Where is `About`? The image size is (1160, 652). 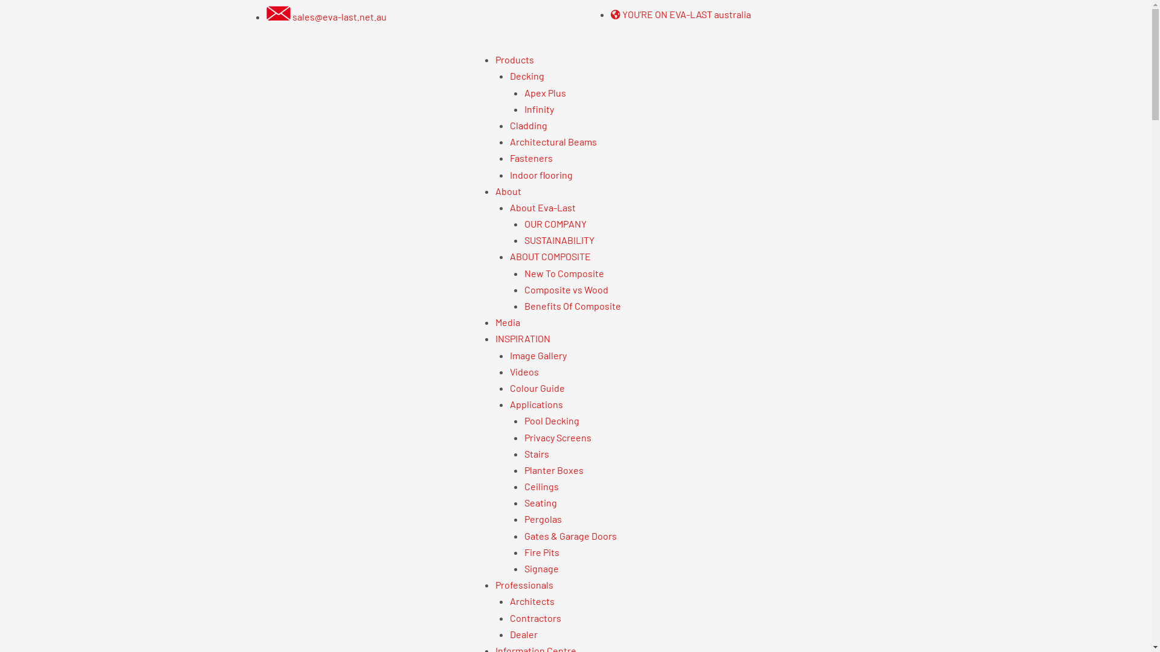 About is located at coordinates (509, 191).